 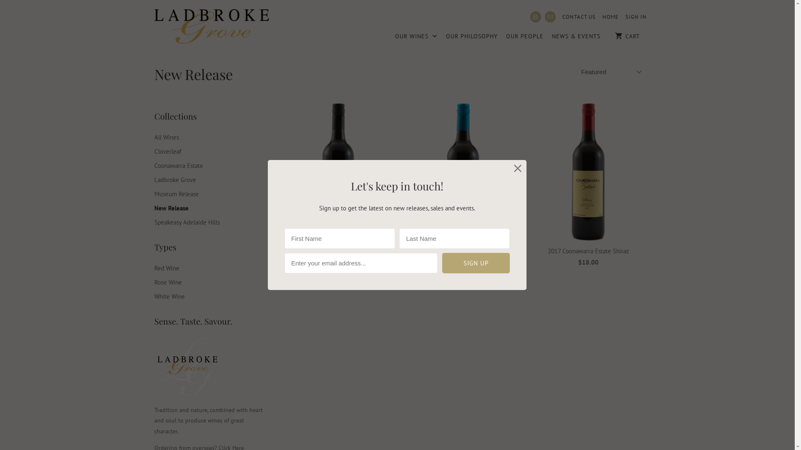 I want to click on OUR PEOPLE, so click(x=525, y=38).